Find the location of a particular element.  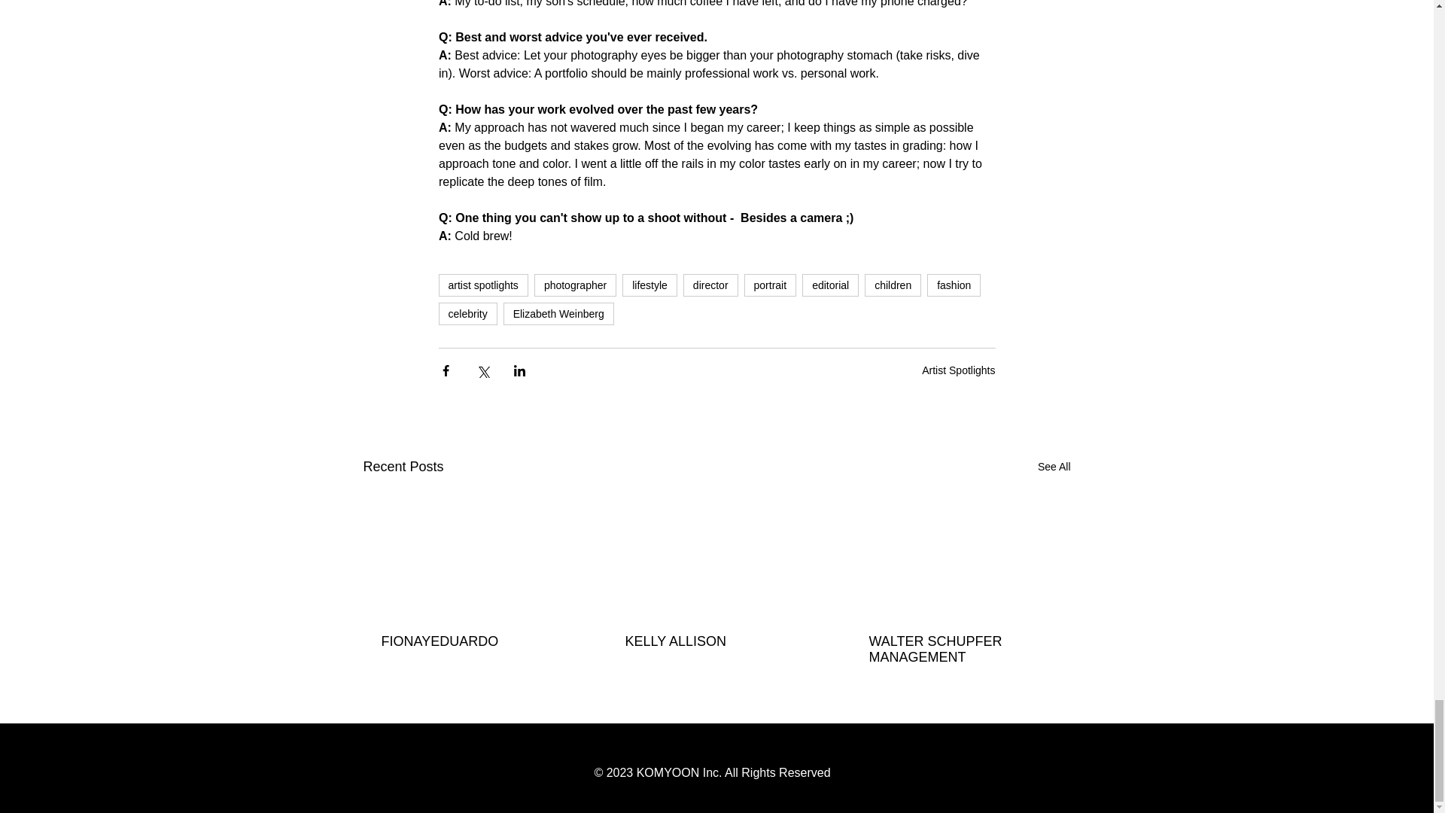

artist spotlights is located at coordinates (482, 285).